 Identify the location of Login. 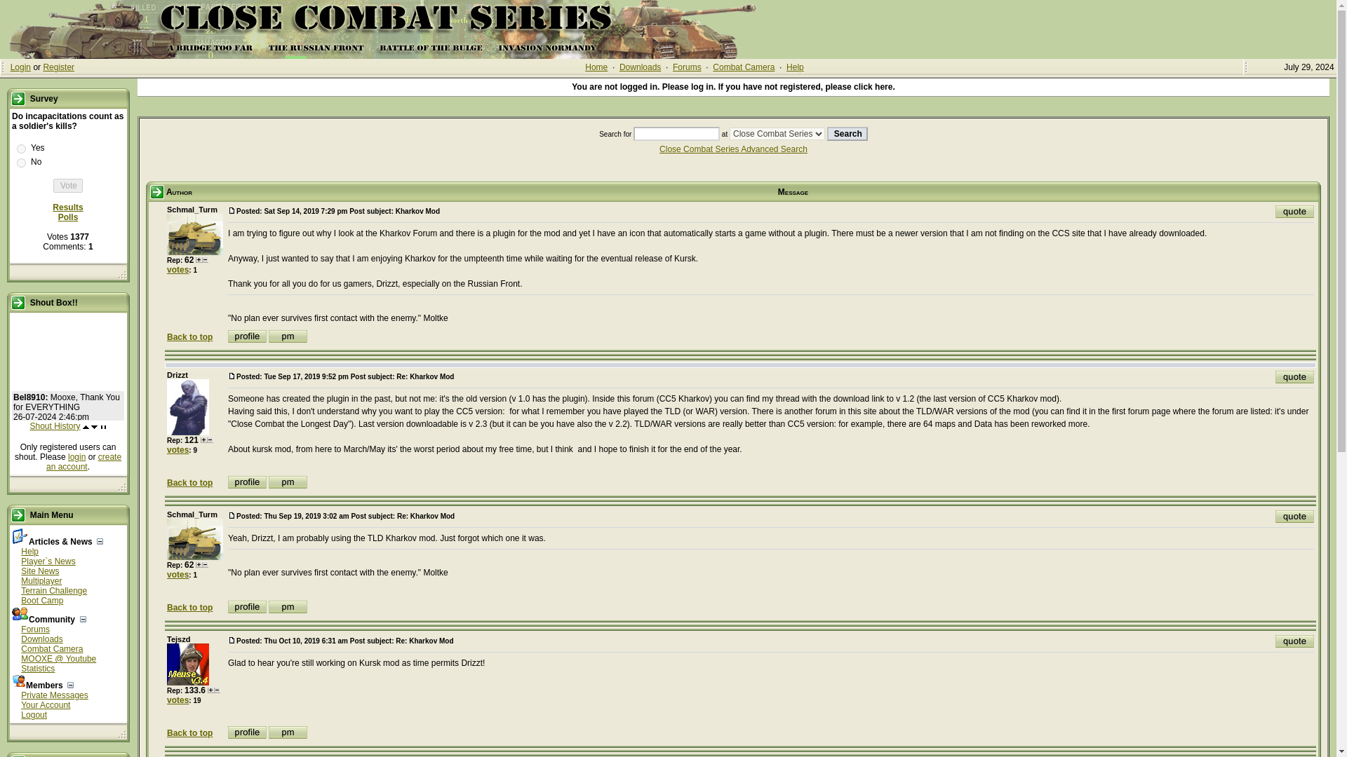
(21, 67).